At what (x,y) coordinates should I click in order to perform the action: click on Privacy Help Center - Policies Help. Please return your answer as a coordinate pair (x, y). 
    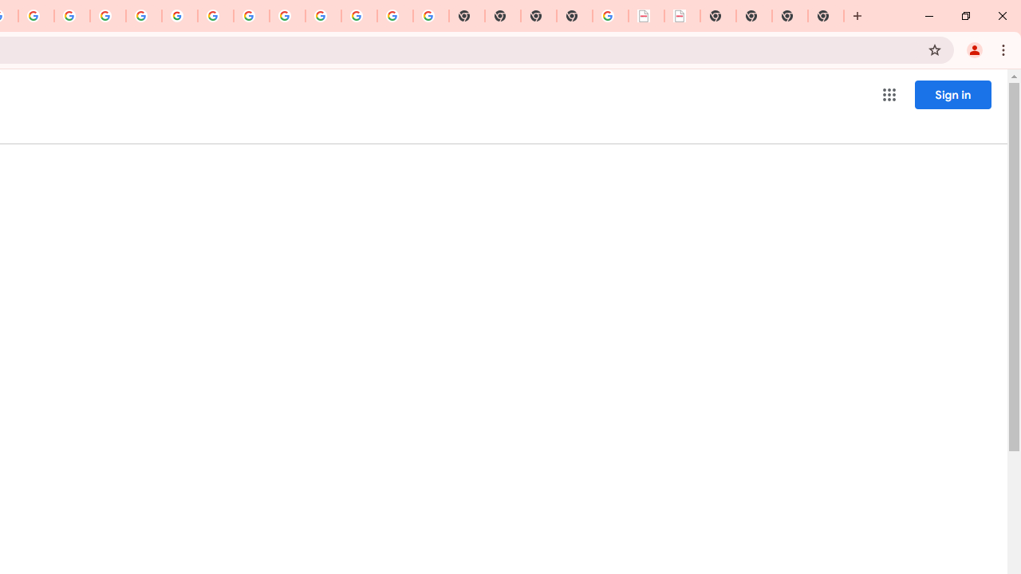
    Looking at the image, I should click on (72, 16).